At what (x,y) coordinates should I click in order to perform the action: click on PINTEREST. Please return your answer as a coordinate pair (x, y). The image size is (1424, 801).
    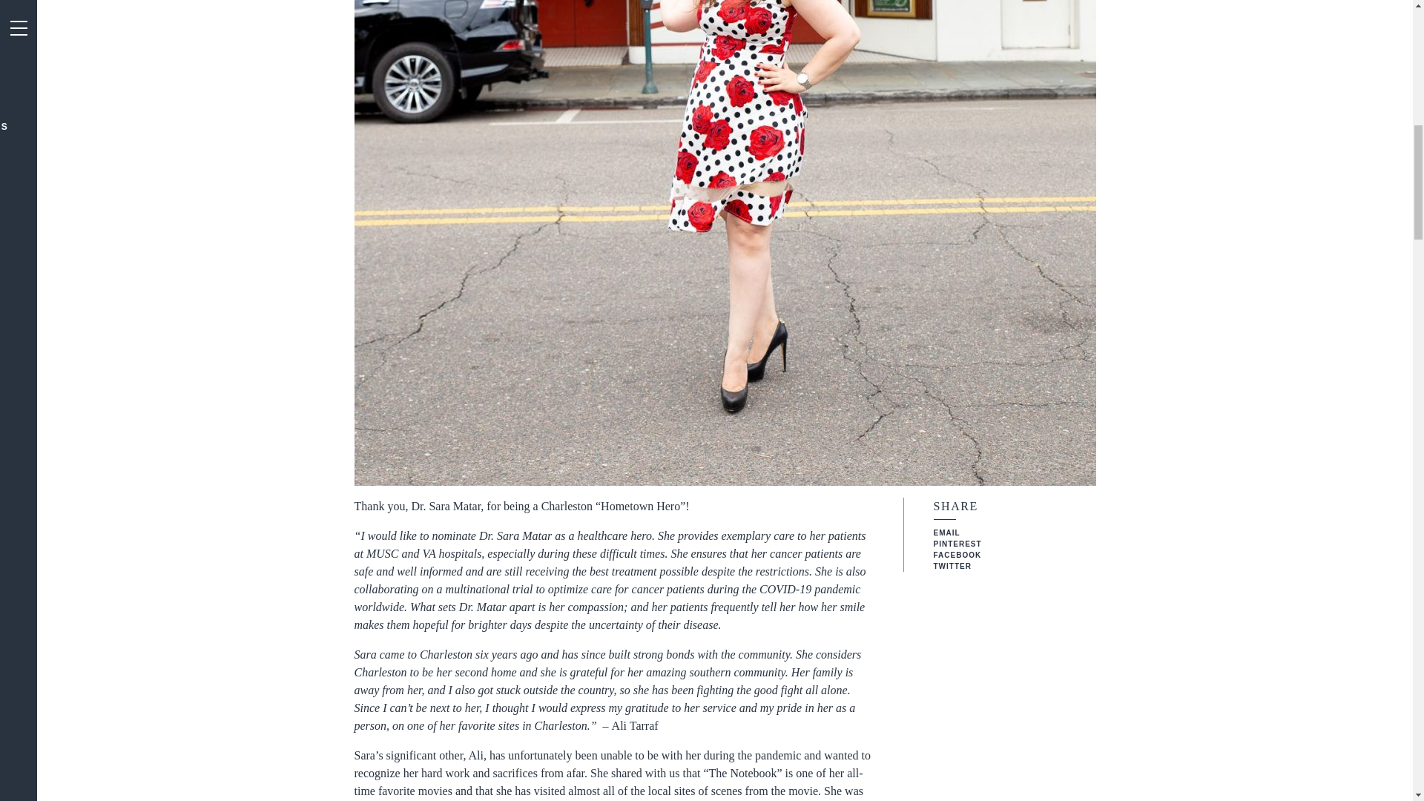
    Looking at the image, I should click on (957, 543).